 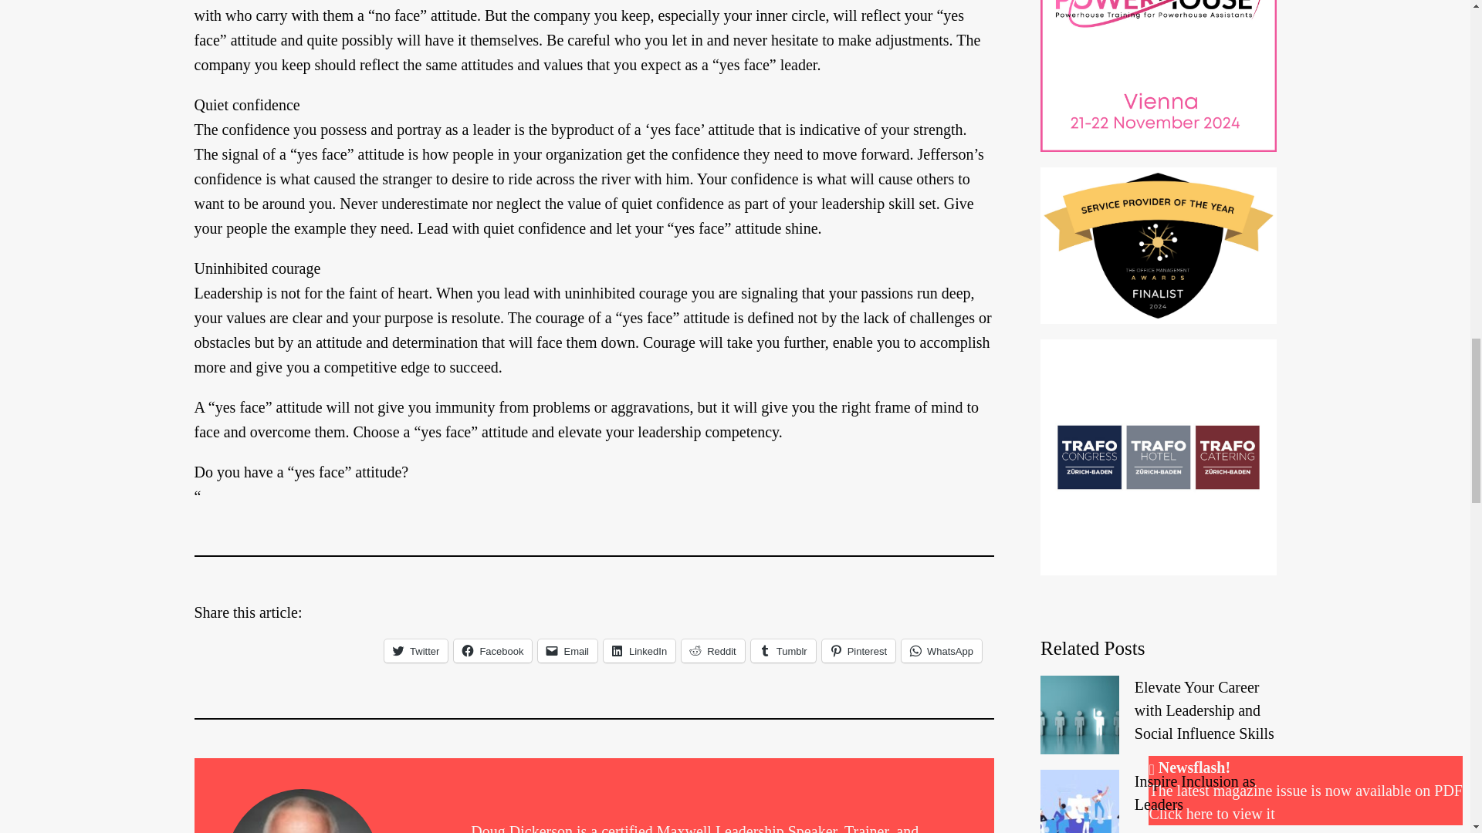 I want to click on Click to share on Facebook, so click(x=492, y=651).